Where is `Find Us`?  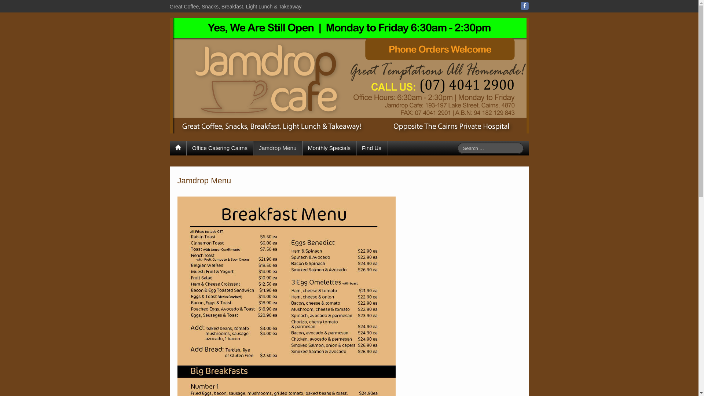
Find Us is located at coordinates (372, 148).